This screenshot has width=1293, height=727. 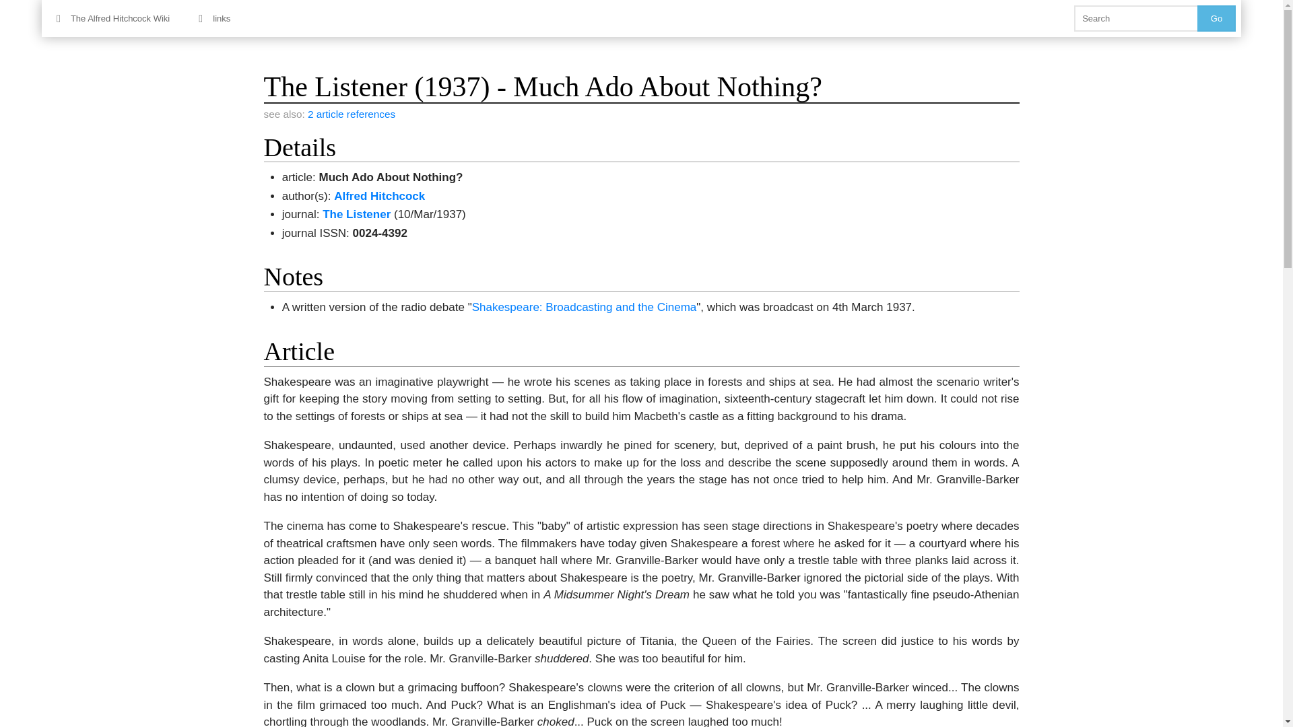 I want to click on Alfred Hitchcock, so click(x=379, y=196).